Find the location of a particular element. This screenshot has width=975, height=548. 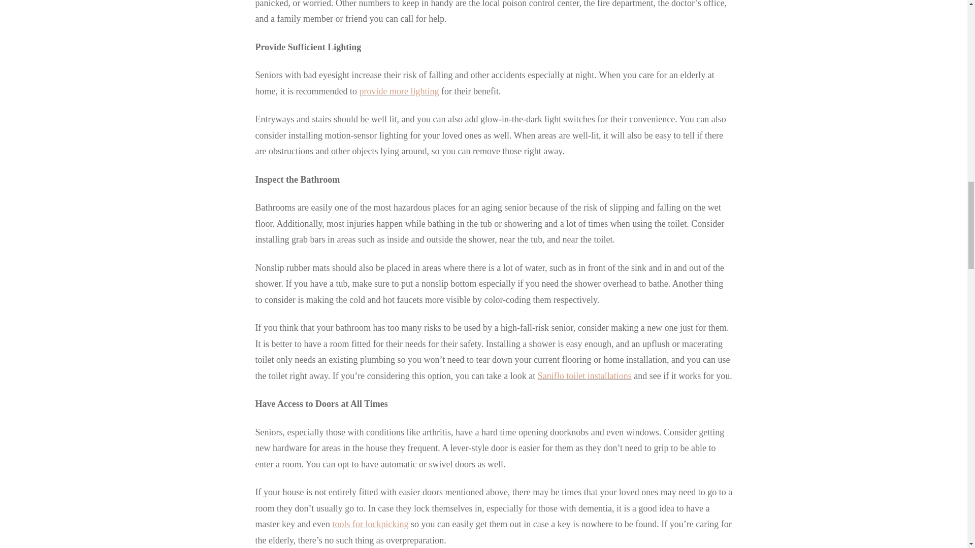

Saniflo toilet installations is located at coordinates (585, 375).